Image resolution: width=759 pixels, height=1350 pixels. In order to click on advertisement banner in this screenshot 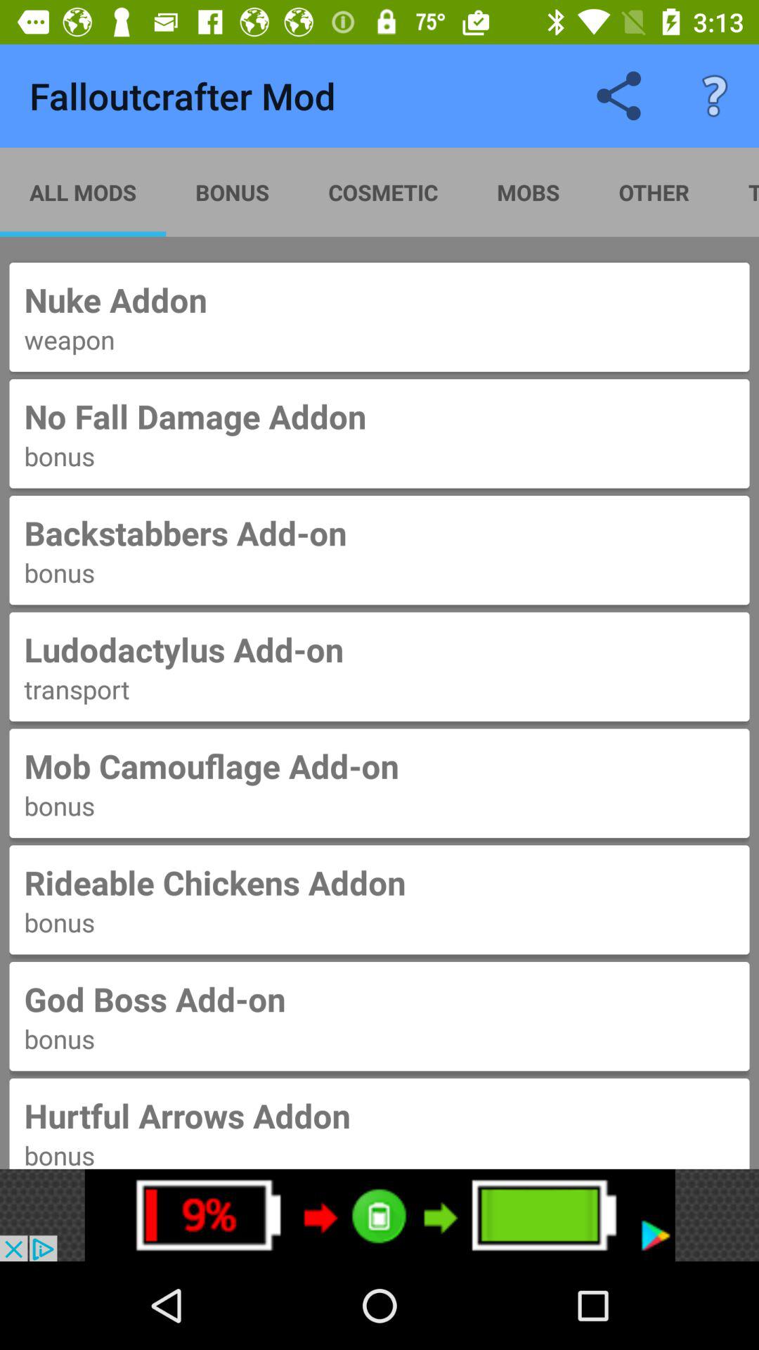, I will do `click(379, 1215)`.